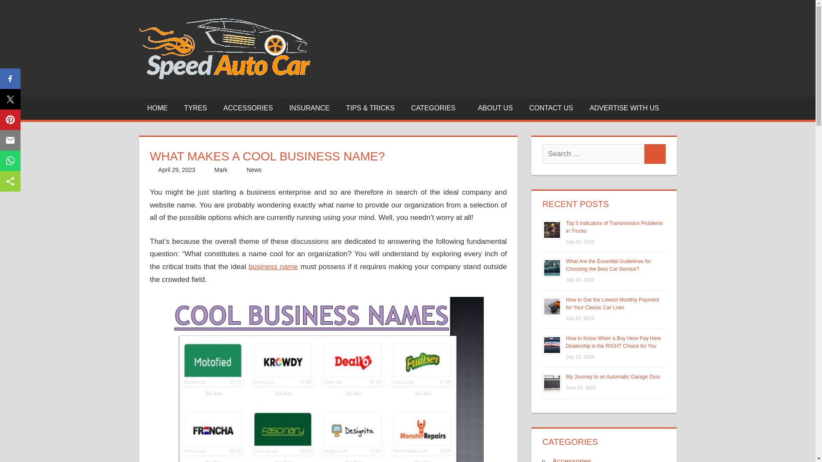 The image size is (822, 462). Describe the element at coordinates (157, 108) in the screenshot. I see `HOME` at that location.